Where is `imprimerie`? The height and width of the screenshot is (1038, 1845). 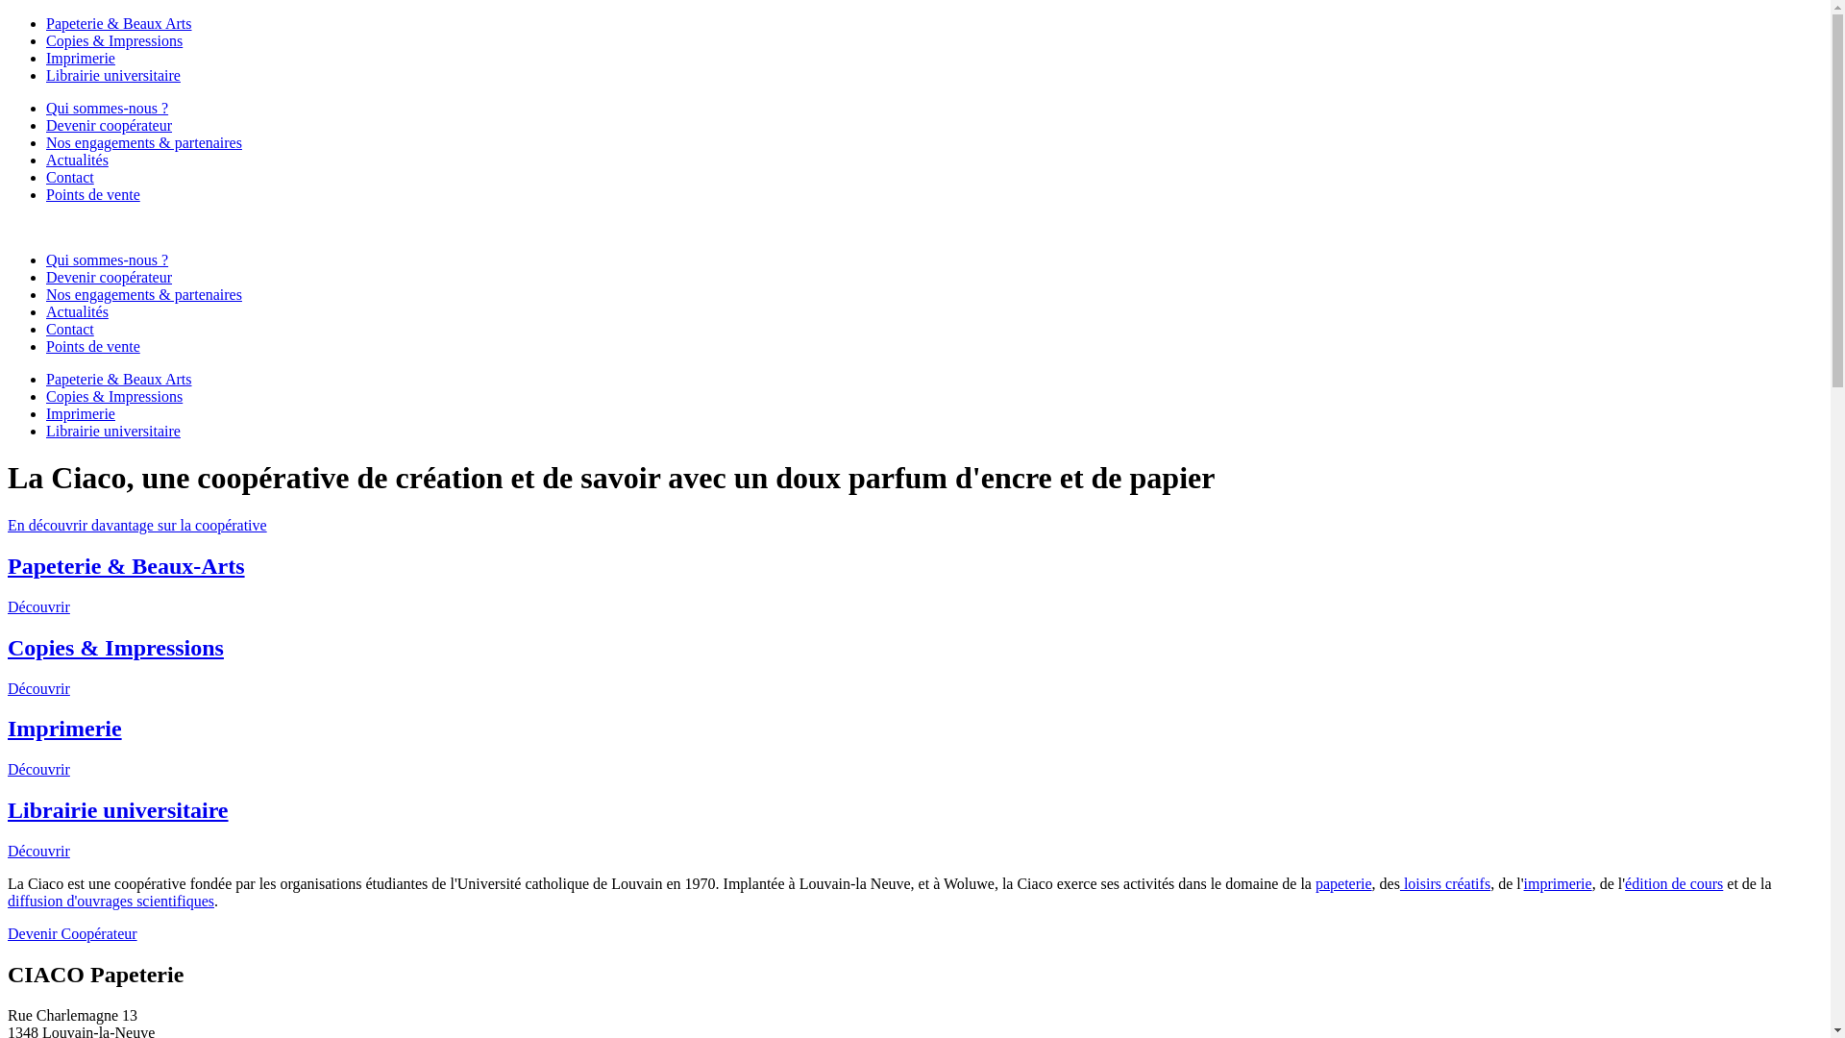
imprimerie is located at coordinates (1559, 884).